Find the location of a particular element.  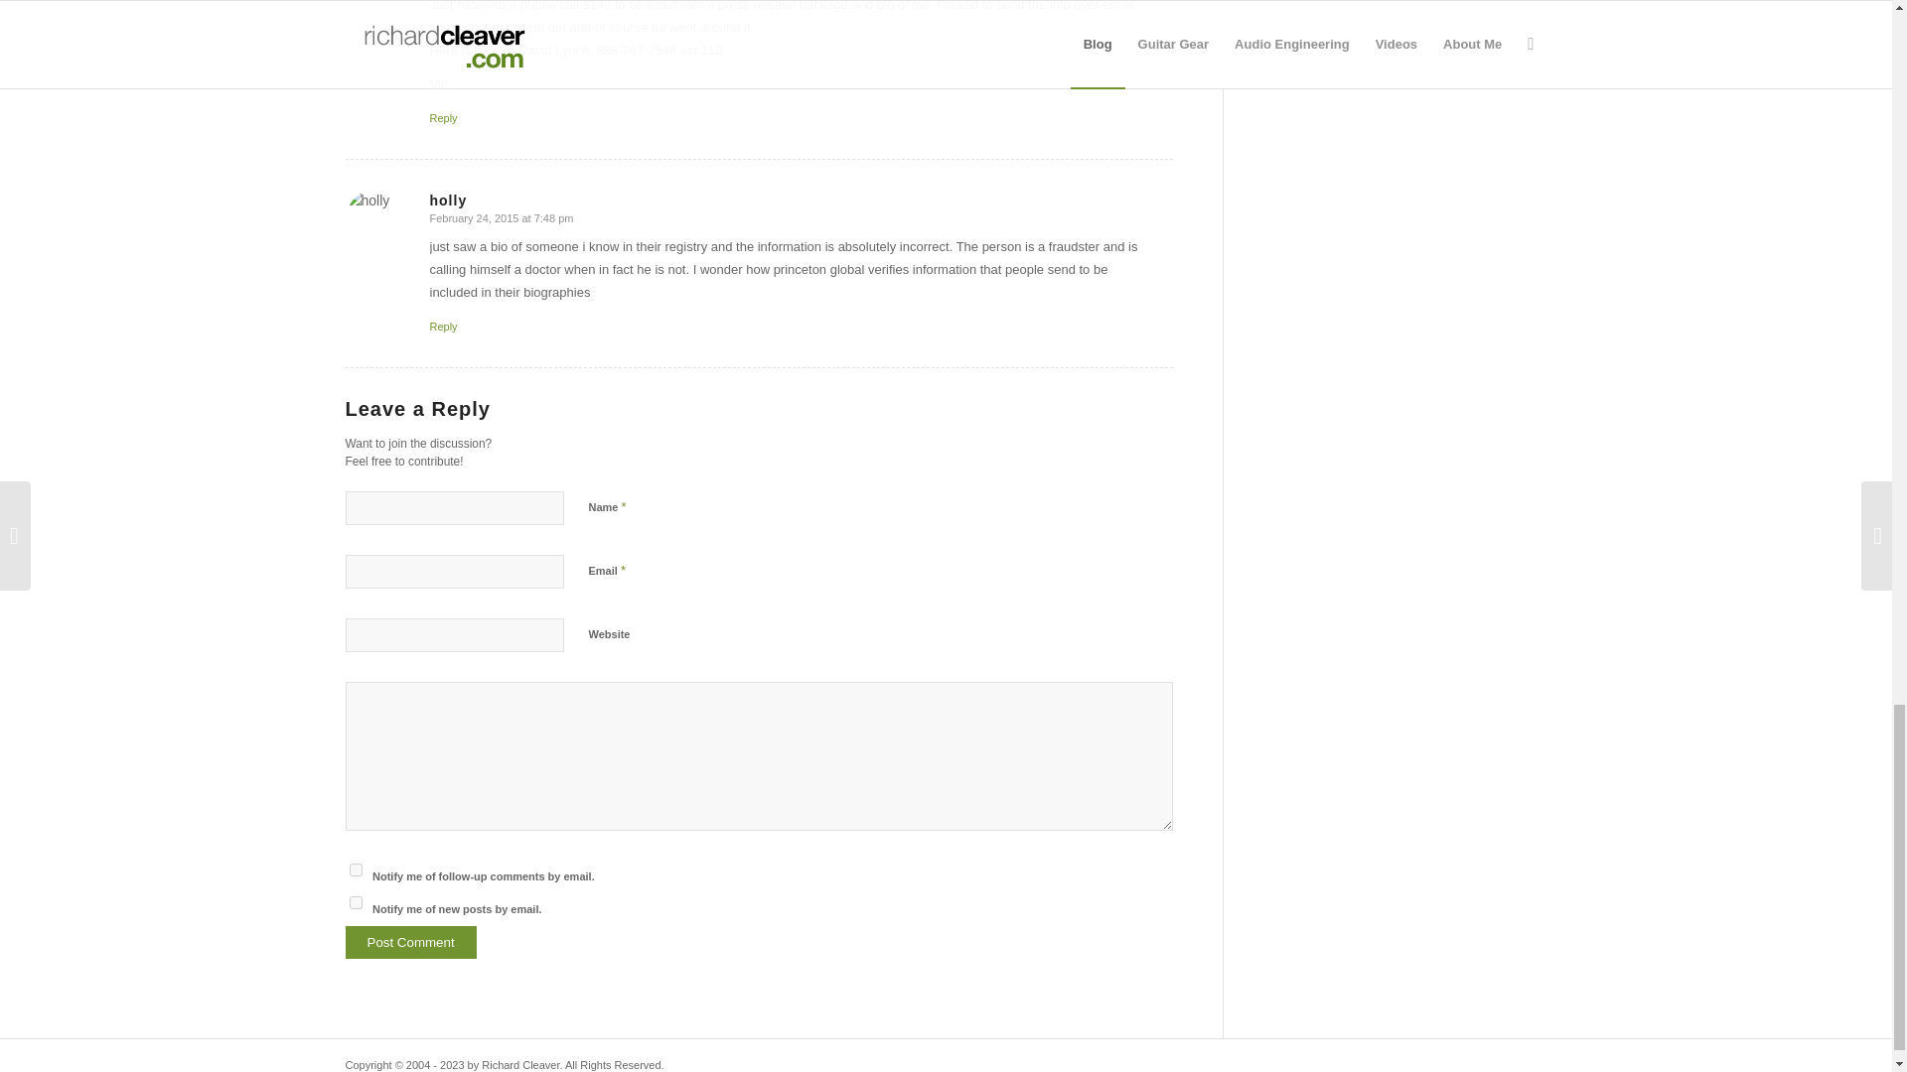

Reply is located at coordinates (443, 326).